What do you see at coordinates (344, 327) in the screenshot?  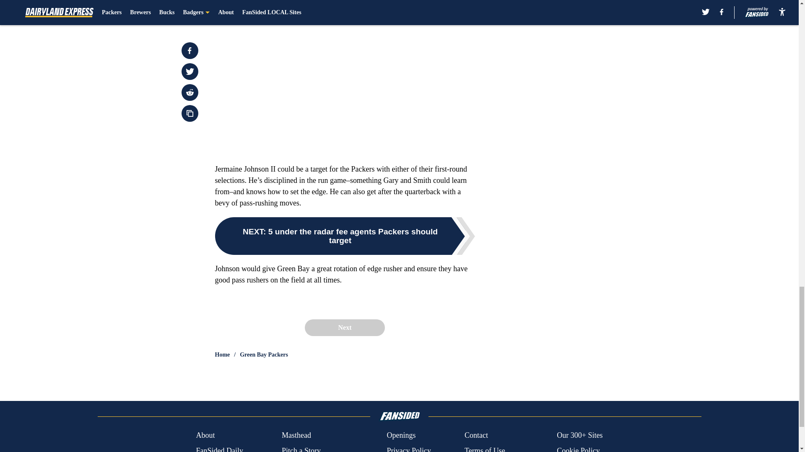 I see `Next` at bounding box center [344, 327].